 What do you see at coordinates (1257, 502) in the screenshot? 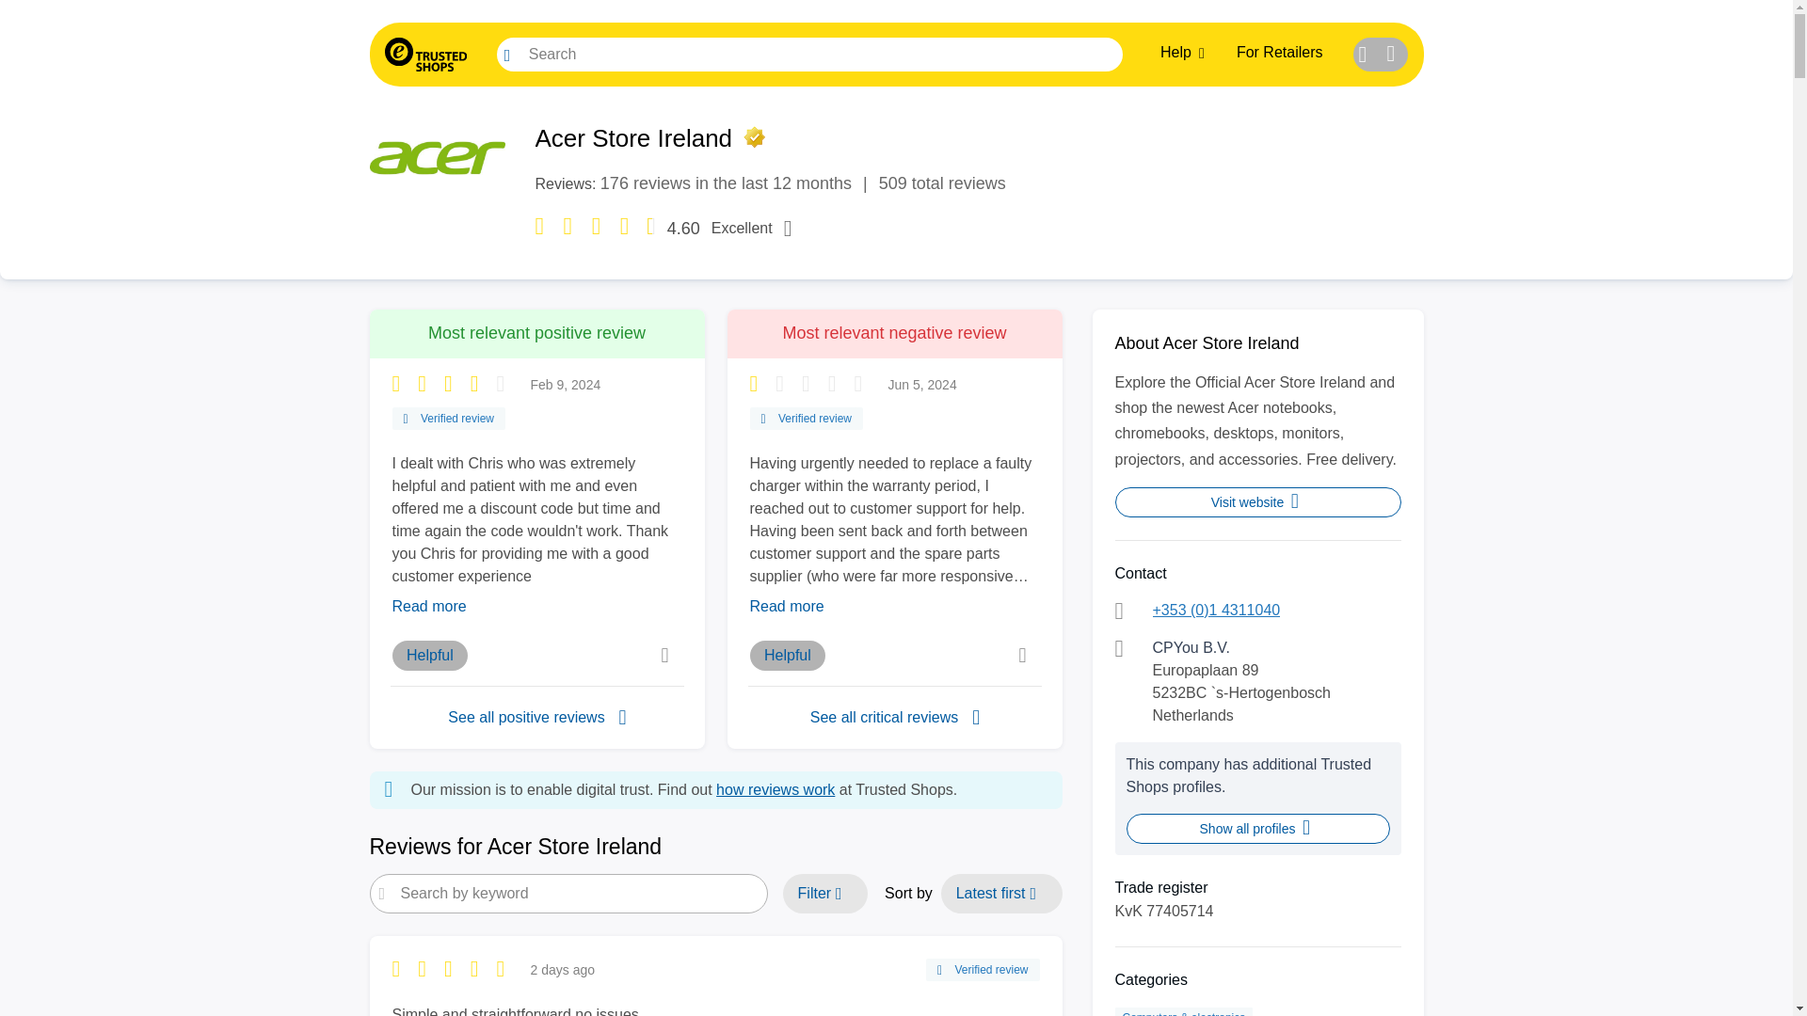
I see `See all critical reviews` at bounding box center [1257, 502].